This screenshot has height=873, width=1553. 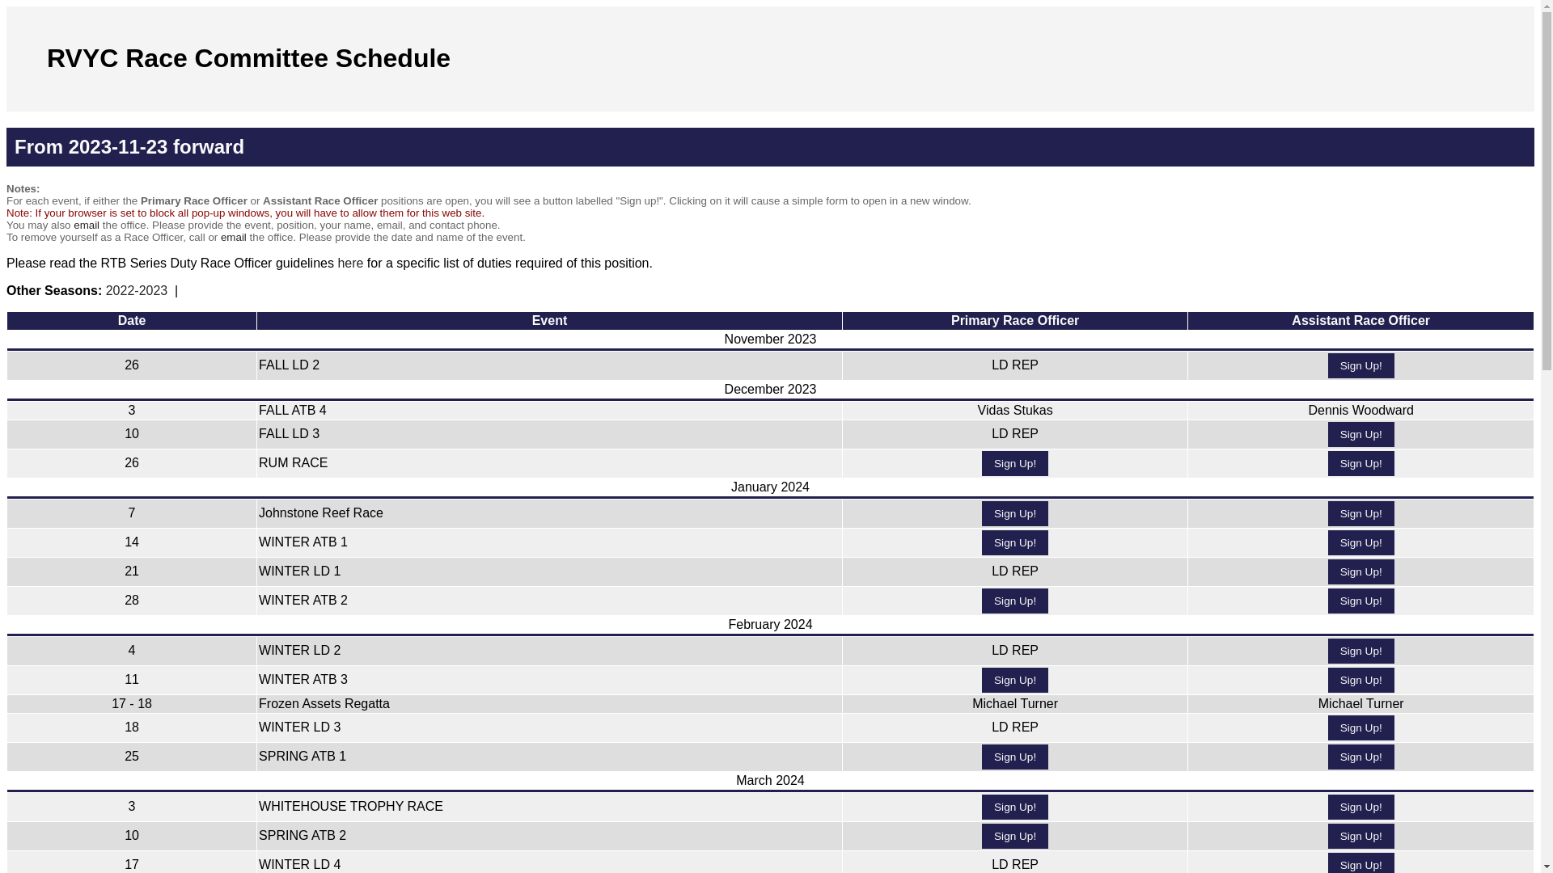 What do you see at coordinates (1015, 464) in the screenshot?
I see `Sign Up!` at bounding box center [1015, 464].